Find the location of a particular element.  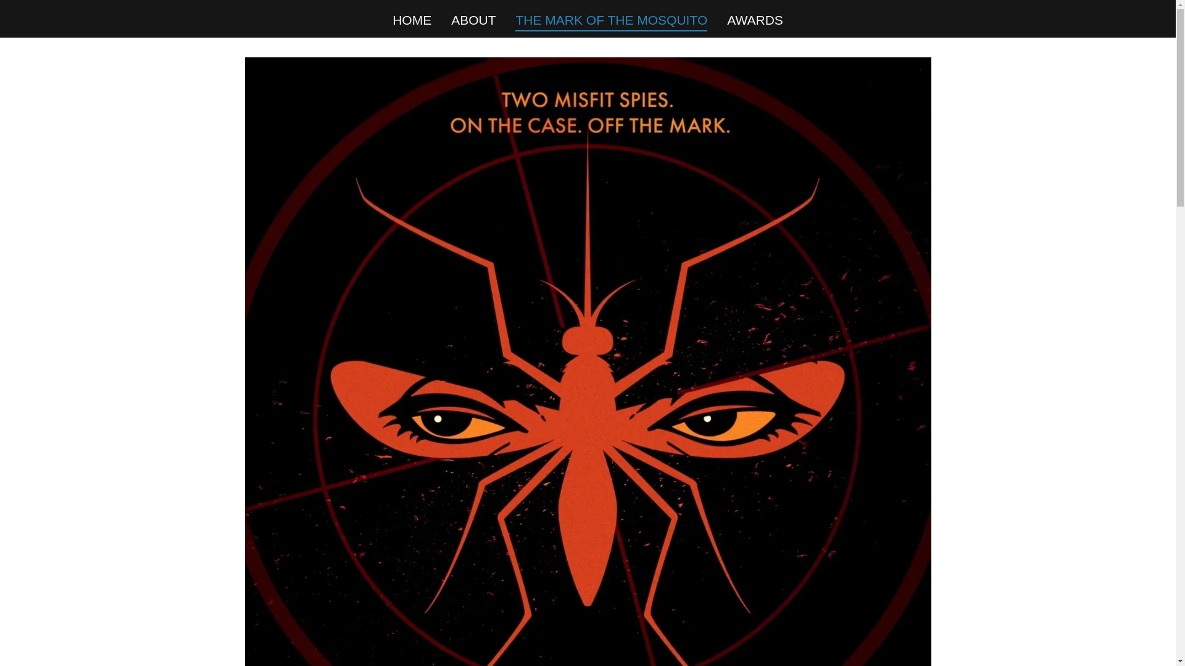

AWARDS is located at coordinates (754, 20).